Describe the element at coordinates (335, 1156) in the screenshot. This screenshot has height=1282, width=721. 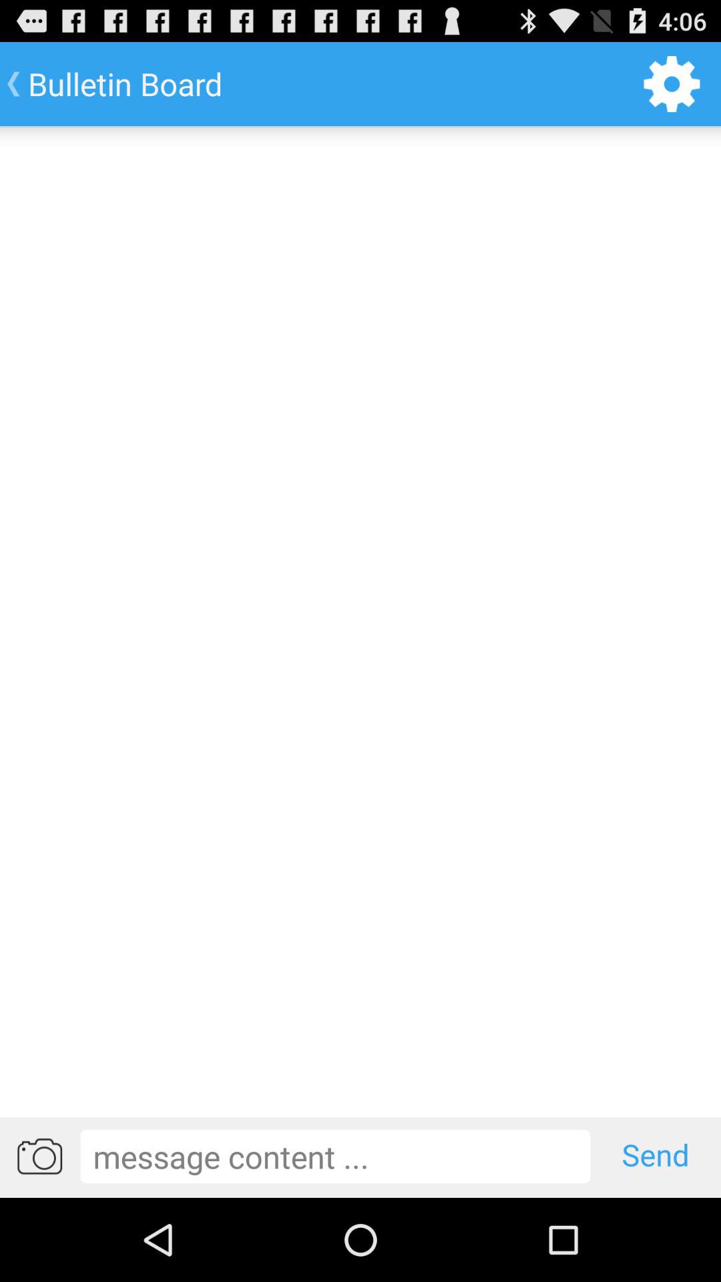
I see `type the message` at that location.